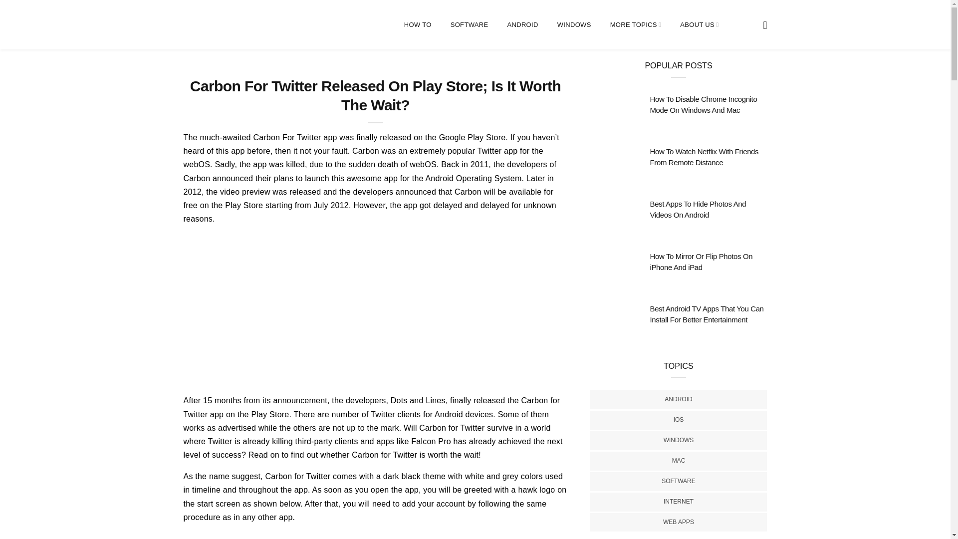  Describe the element at coordinates (574, 25) in the screenshot. I see `WINDOWS` at that location.